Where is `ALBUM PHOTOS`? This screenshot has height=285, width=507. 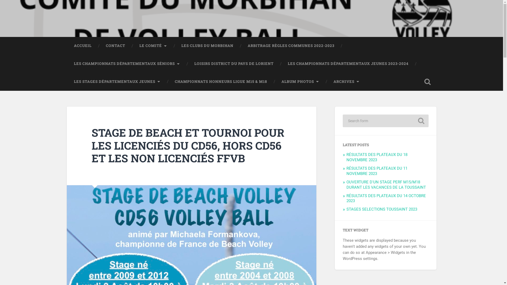 ALBUM PHOTOS is located at coordinates (300, 82).